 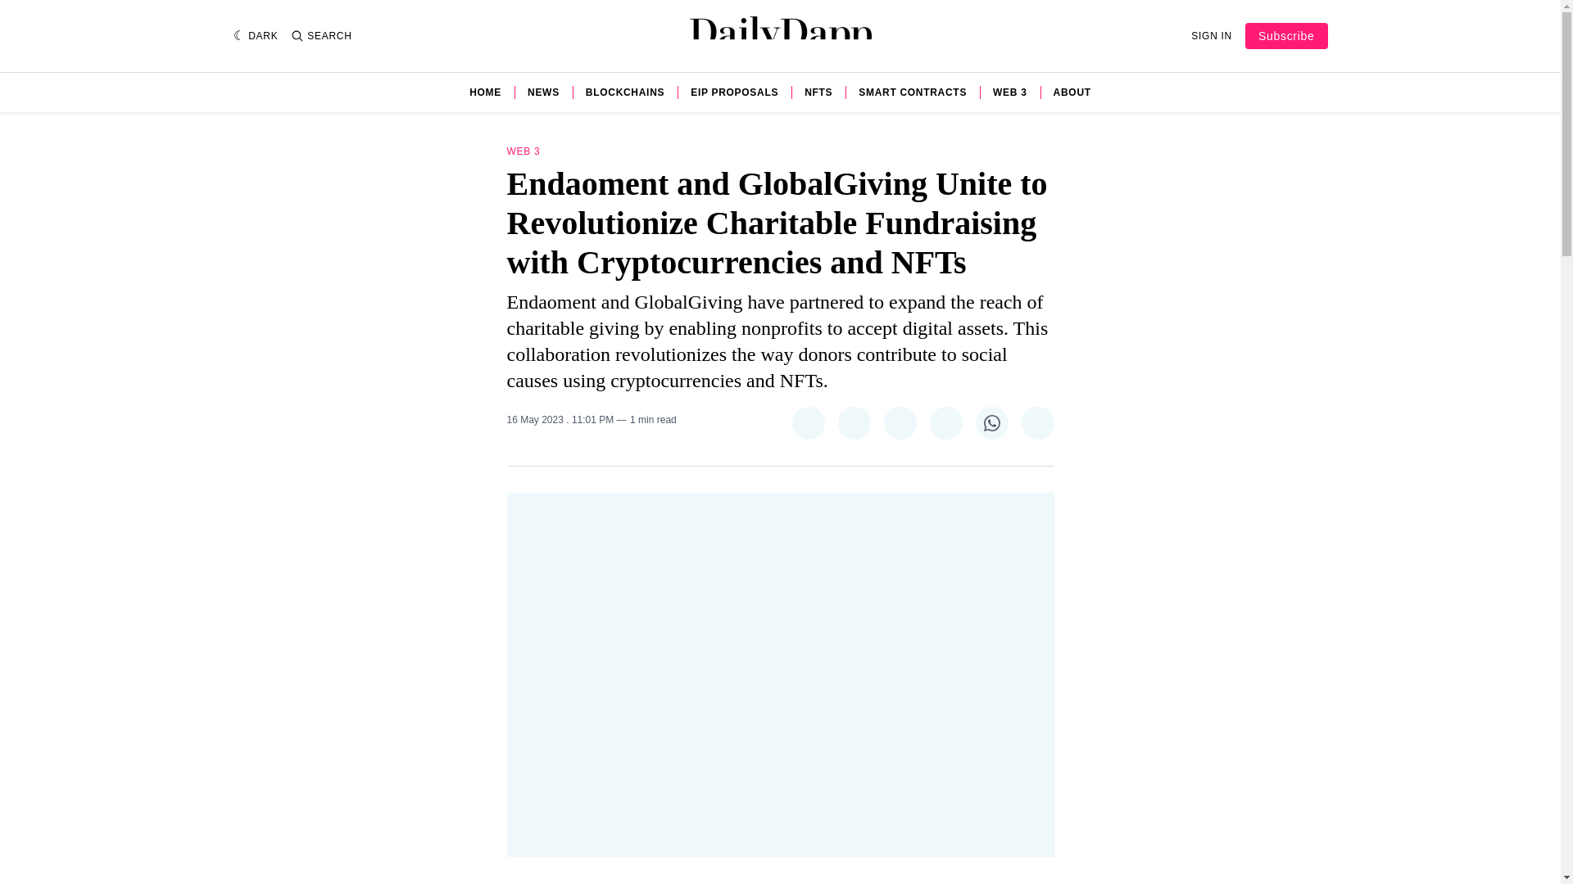 I want to click on Share on WhatsApp, so click(x=991, y=422).